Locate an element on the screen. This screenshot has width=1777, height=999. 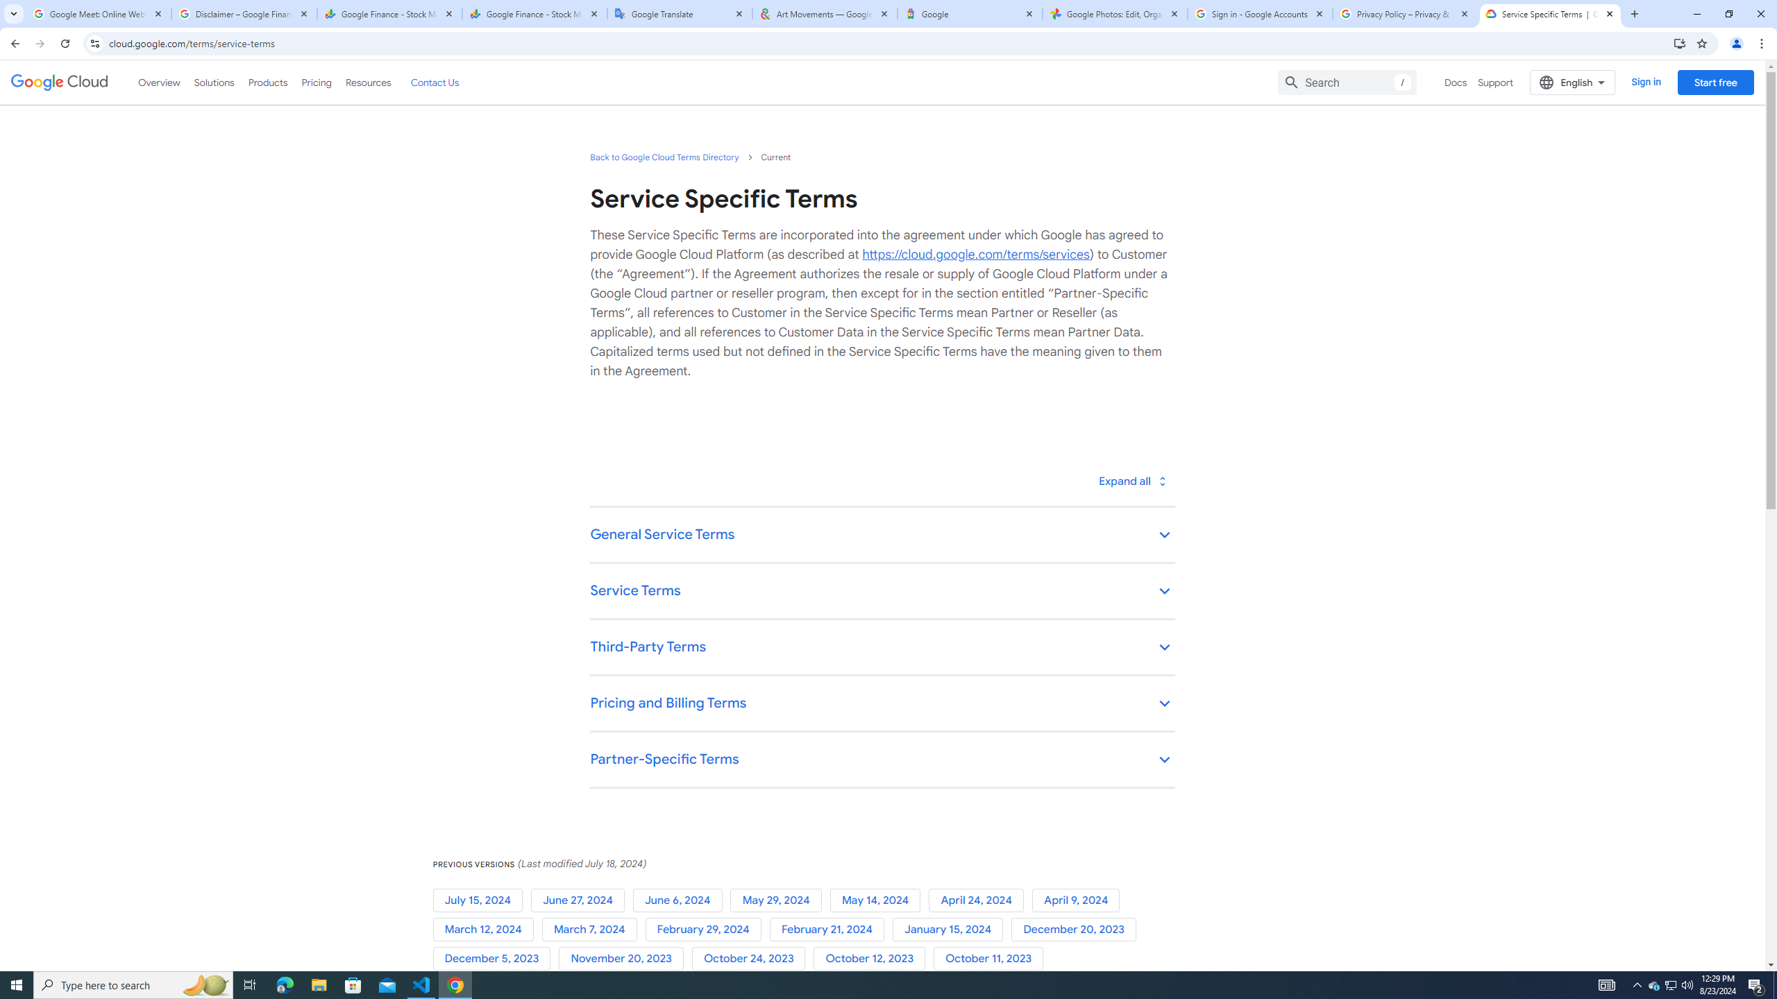
February 29, 2024 is located at coordinates (707, 930).